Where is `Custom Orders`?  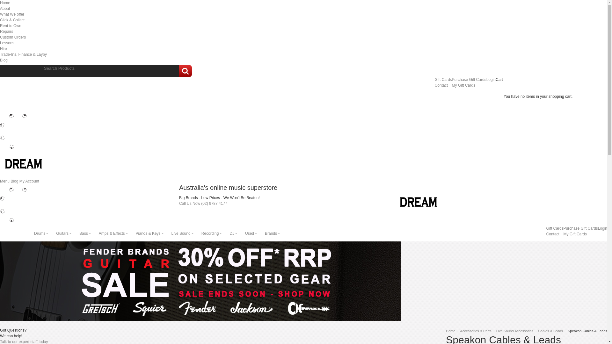
Custom Orders is located at coordinates (13, 37).